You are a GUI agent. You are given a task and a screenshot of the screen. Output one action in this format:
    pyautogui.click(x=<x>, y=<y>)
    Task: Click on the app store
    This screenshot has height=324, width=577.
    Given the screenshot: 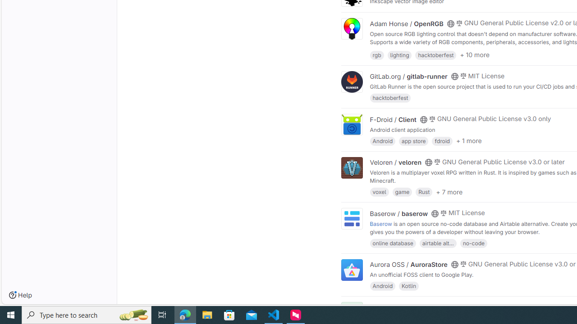 What is the action you would take?
    pyautogui.click(x=413, y=140)
    